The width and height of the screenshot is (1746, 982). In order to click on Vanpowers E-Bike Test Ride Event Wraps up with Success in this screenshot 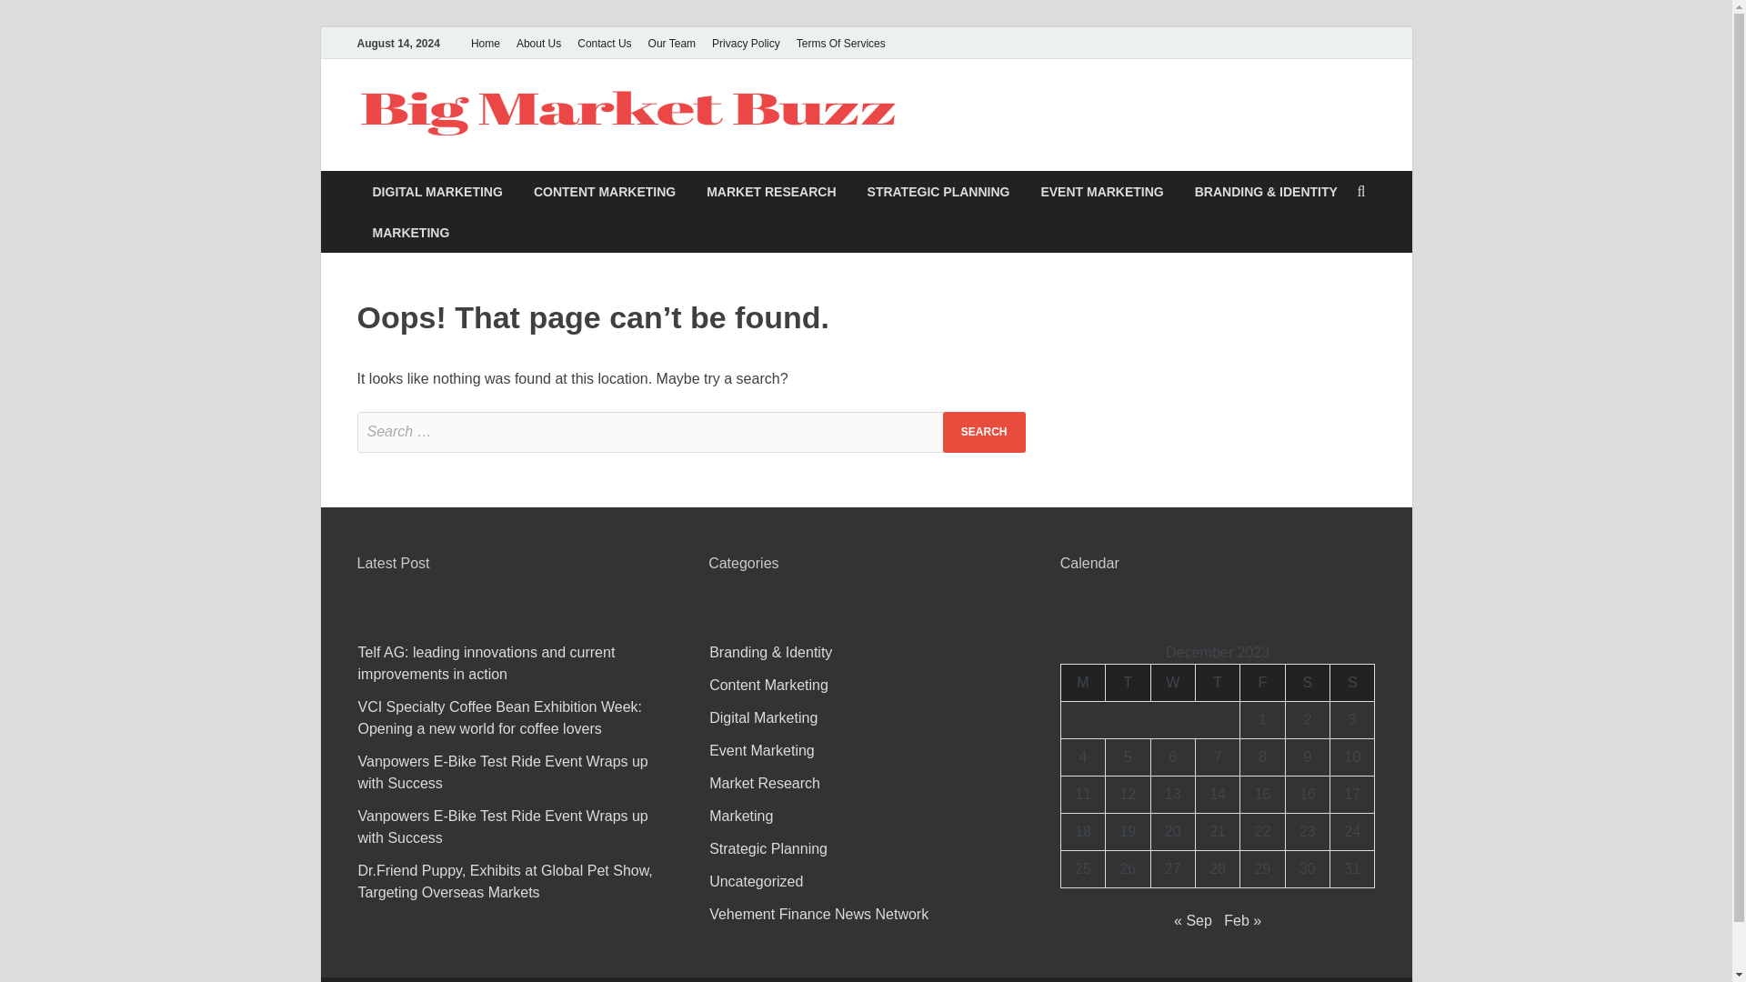, I will do `click(502, 773)`.